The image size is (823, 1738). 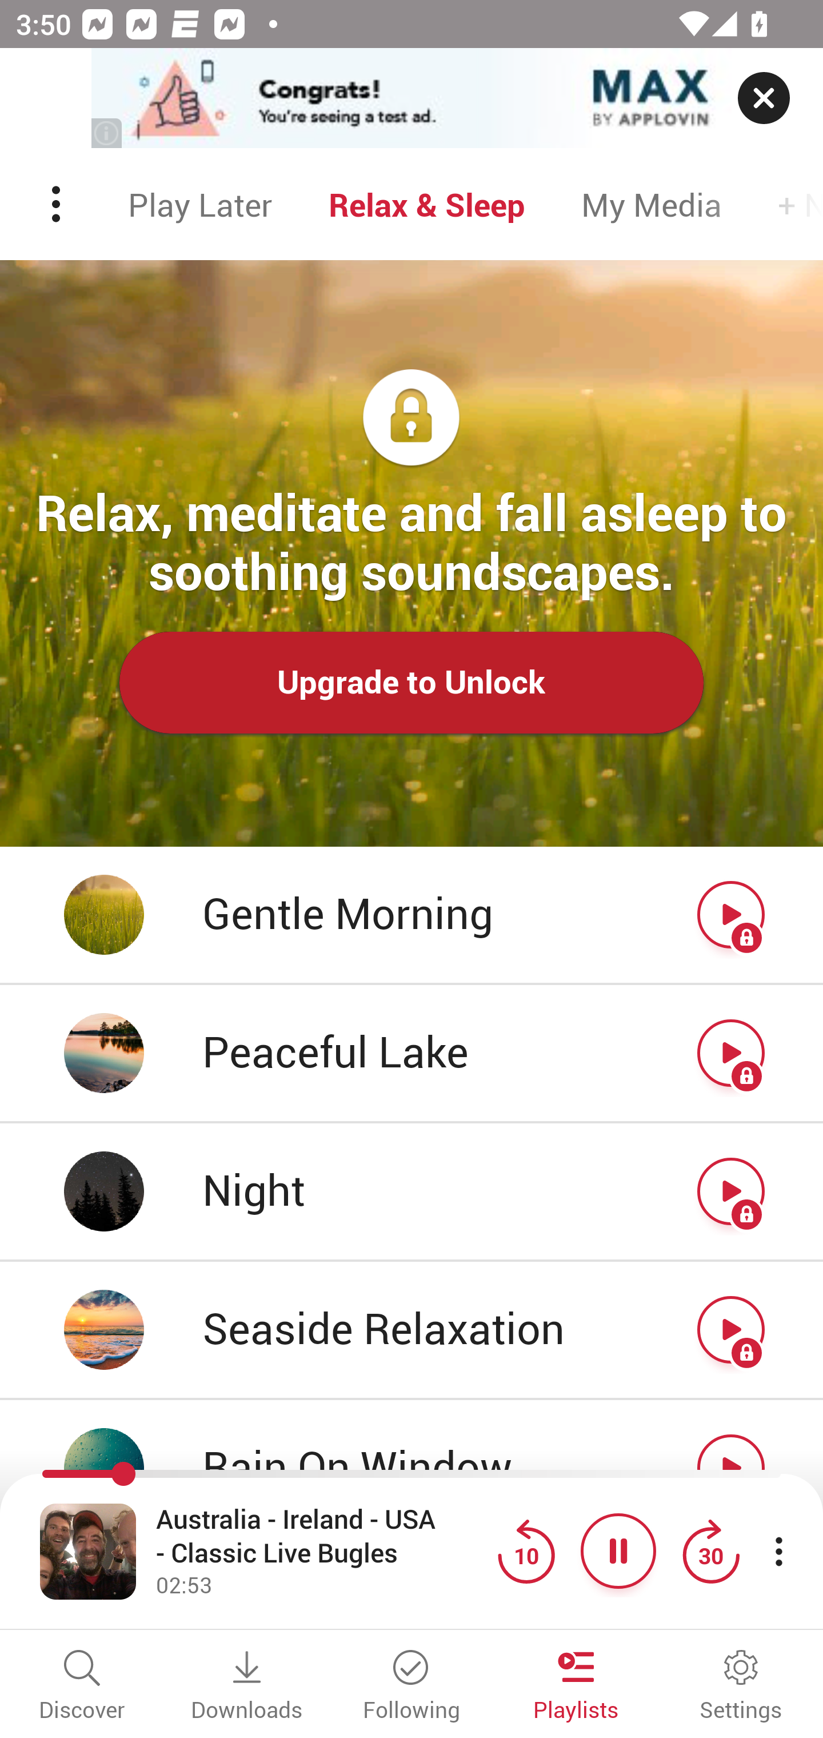 I want to click on (i), so click(x=107, y=133).